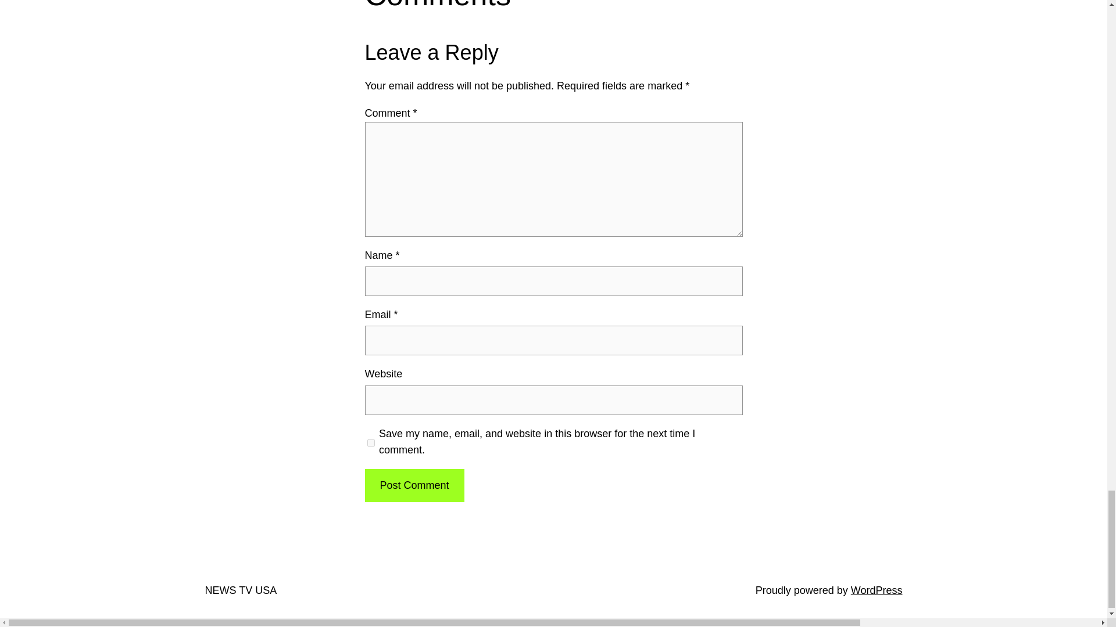  What do you see at coordinates (414, 485) in the screenshot?
I see `Post Comment` at bounding box center [414, 485].